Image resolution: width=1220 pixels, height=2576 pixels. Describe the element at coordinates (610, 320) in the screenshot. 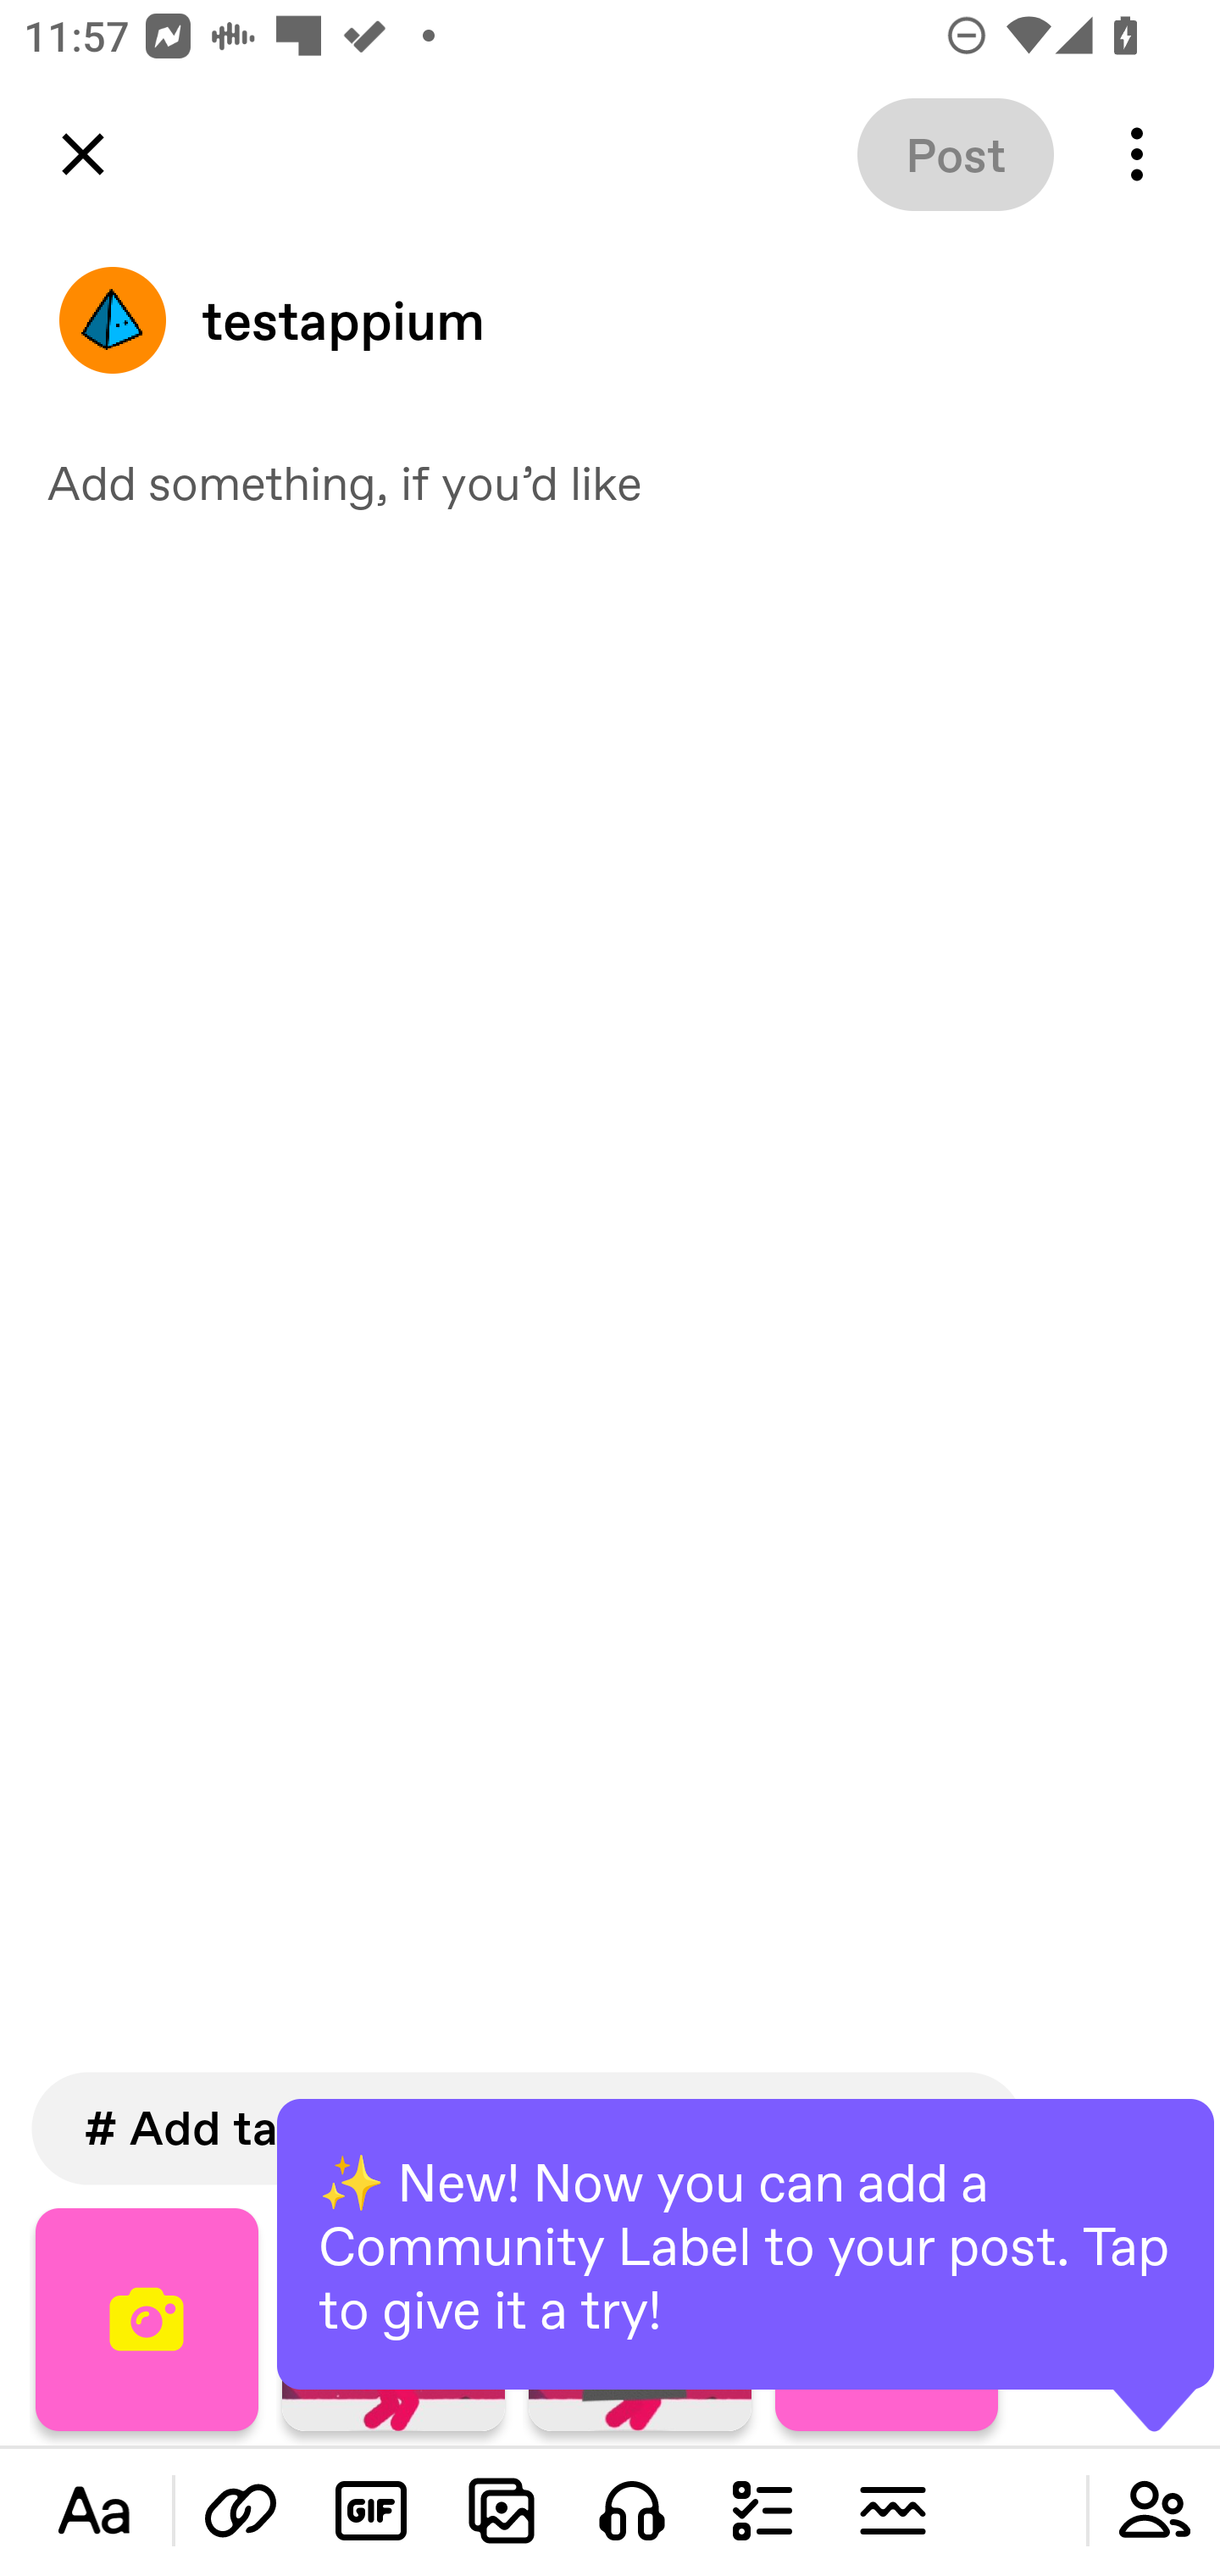

I see `Blog Selector testappium` at that location.